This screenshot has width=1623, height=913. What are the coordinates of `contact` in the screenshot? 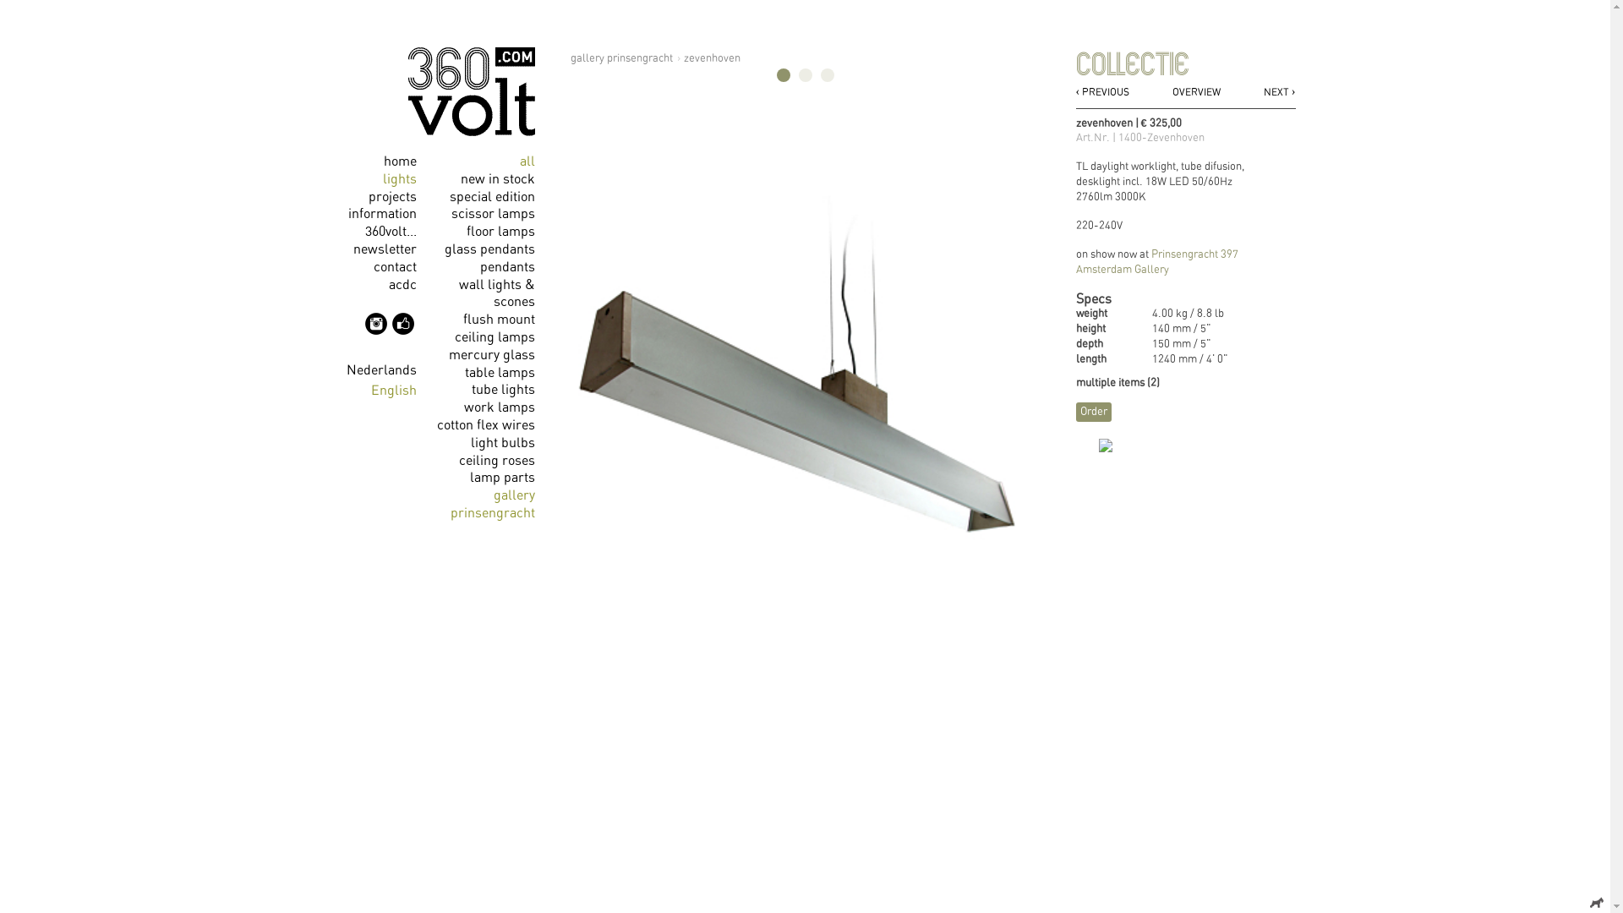 It's located at (396, 267).